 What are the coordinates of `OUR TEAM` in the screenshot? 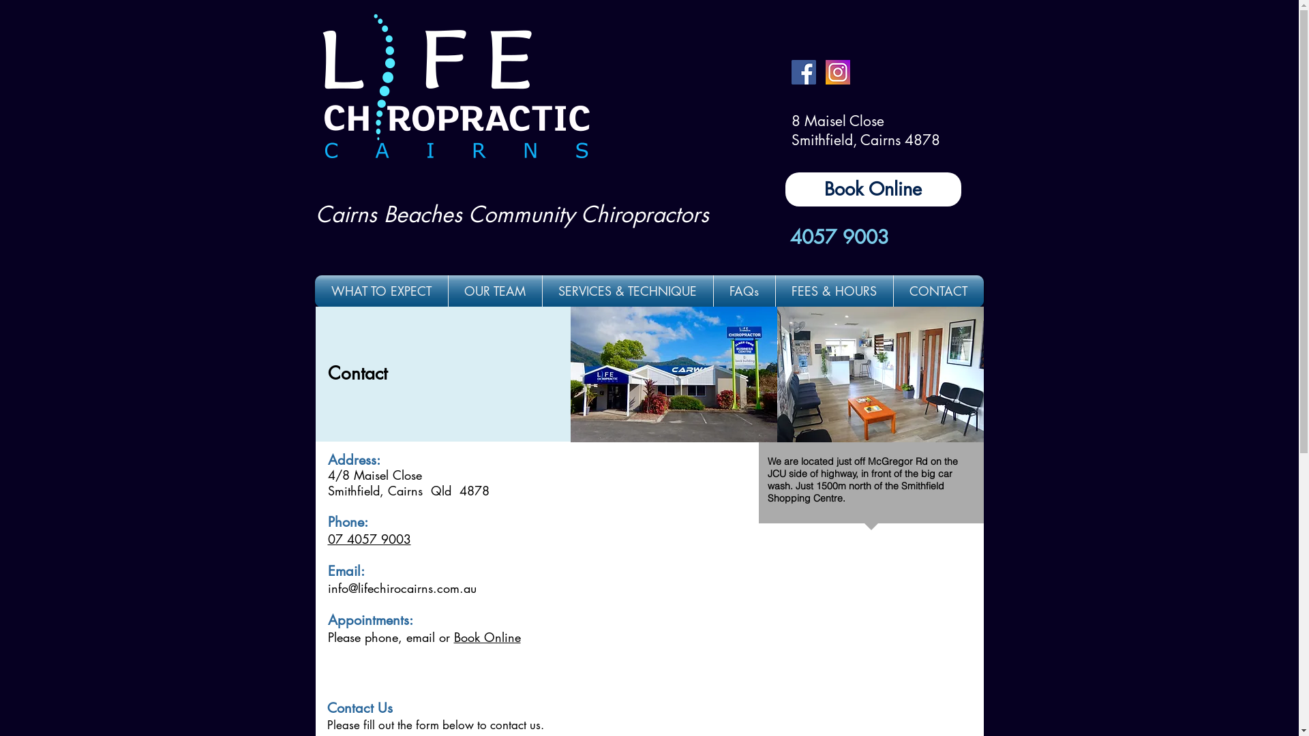 It's located at (495, 292).